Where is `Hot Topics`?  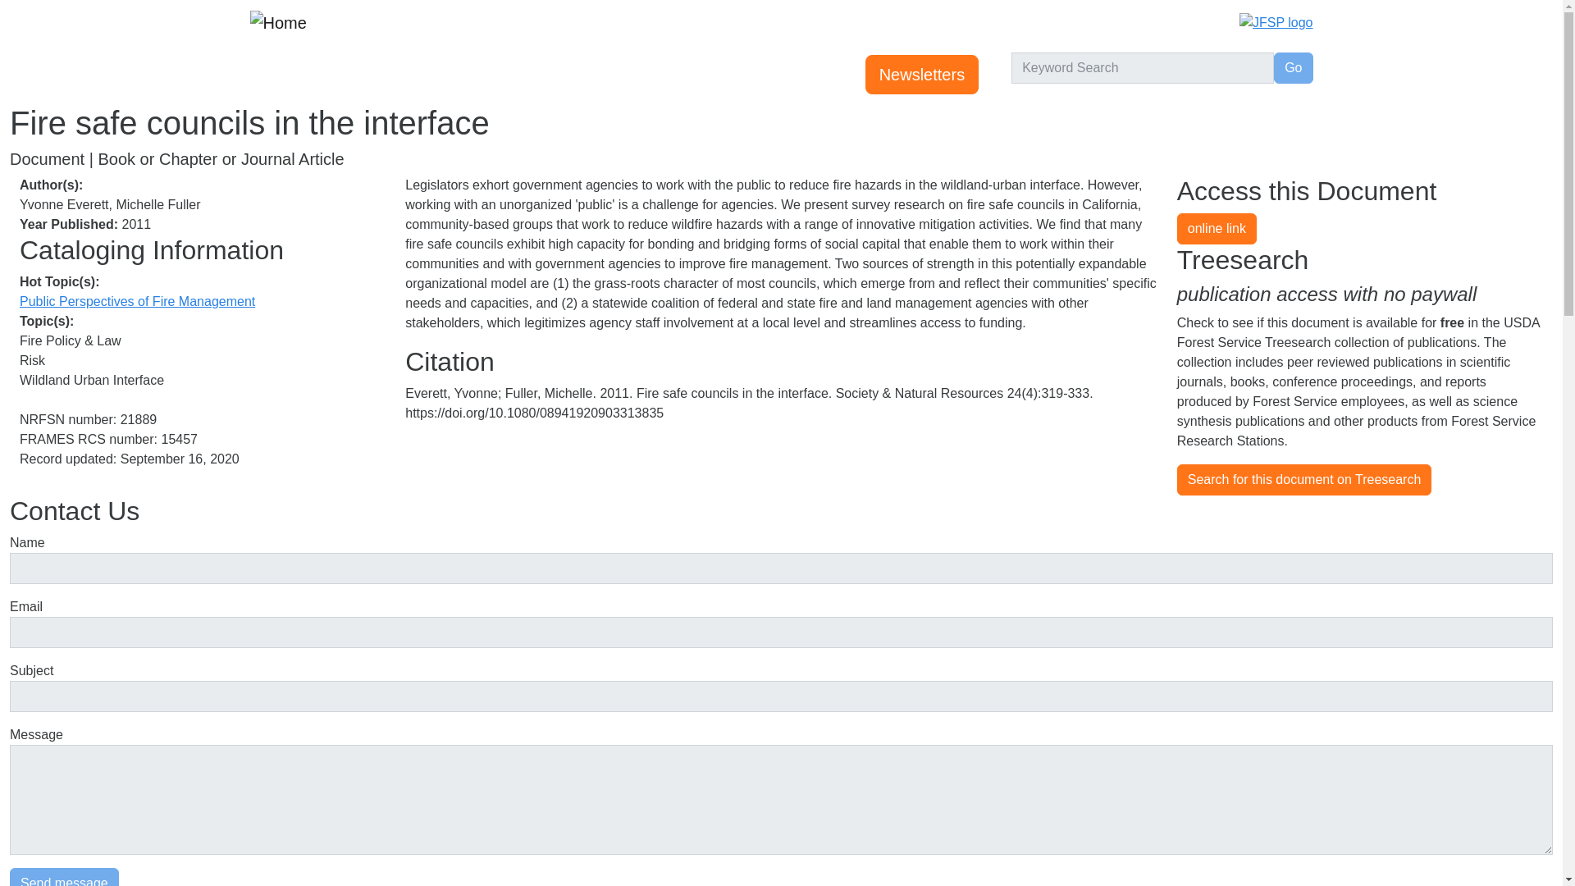
Hot Topics is located at coordinates (542, 75).